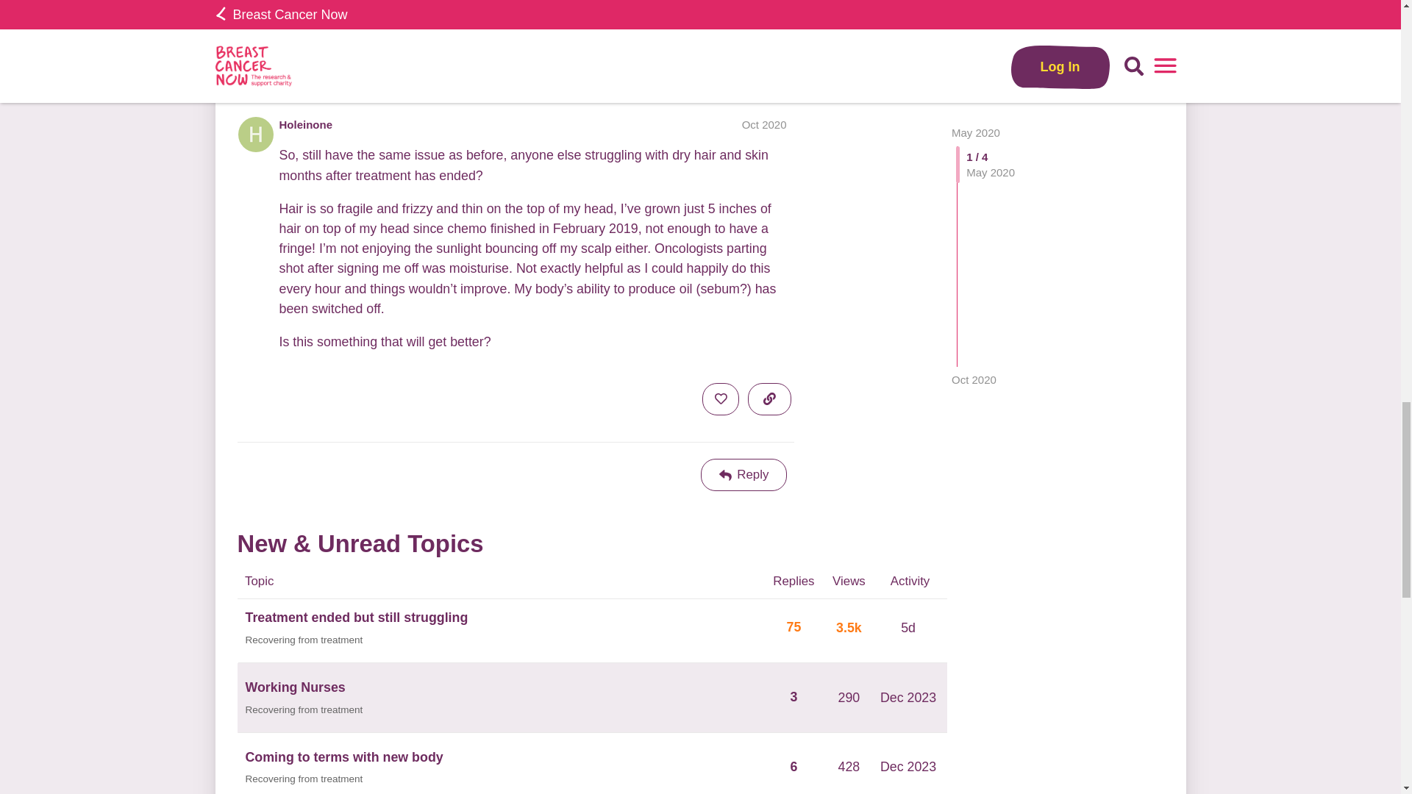  Describe the element at coordinates (306, 124) in the screenshot. I see `Holeinone` at that location.